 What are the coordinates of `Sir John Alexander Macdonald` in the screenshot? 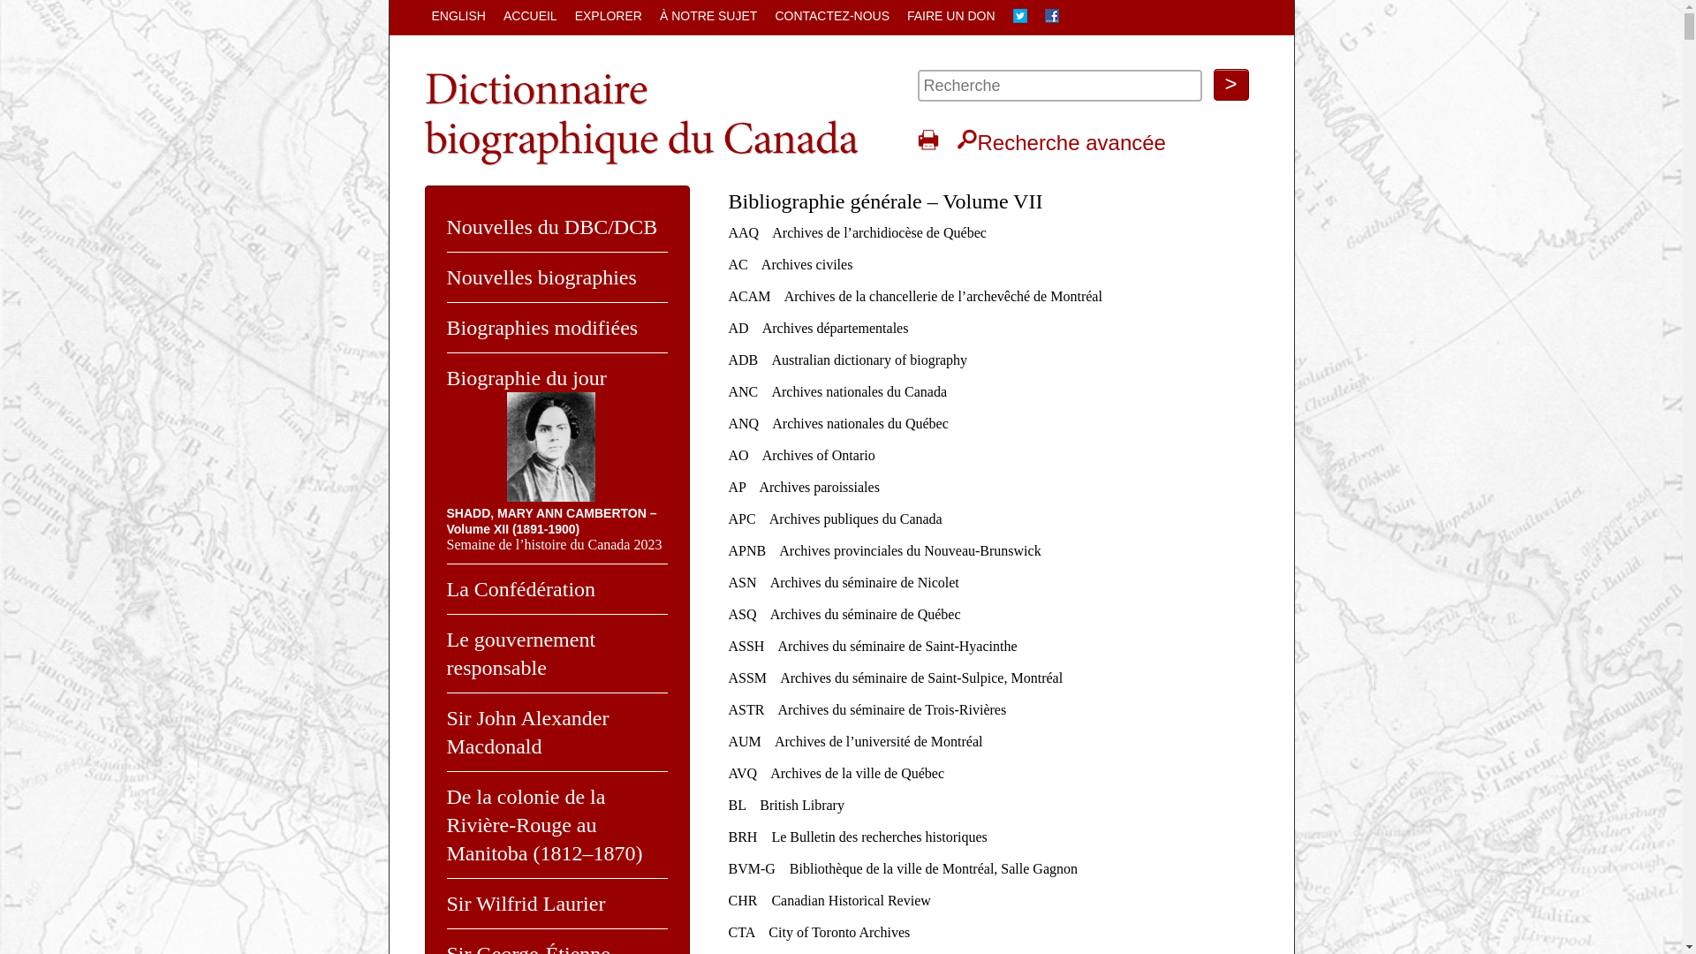 It's located at (528, 732).